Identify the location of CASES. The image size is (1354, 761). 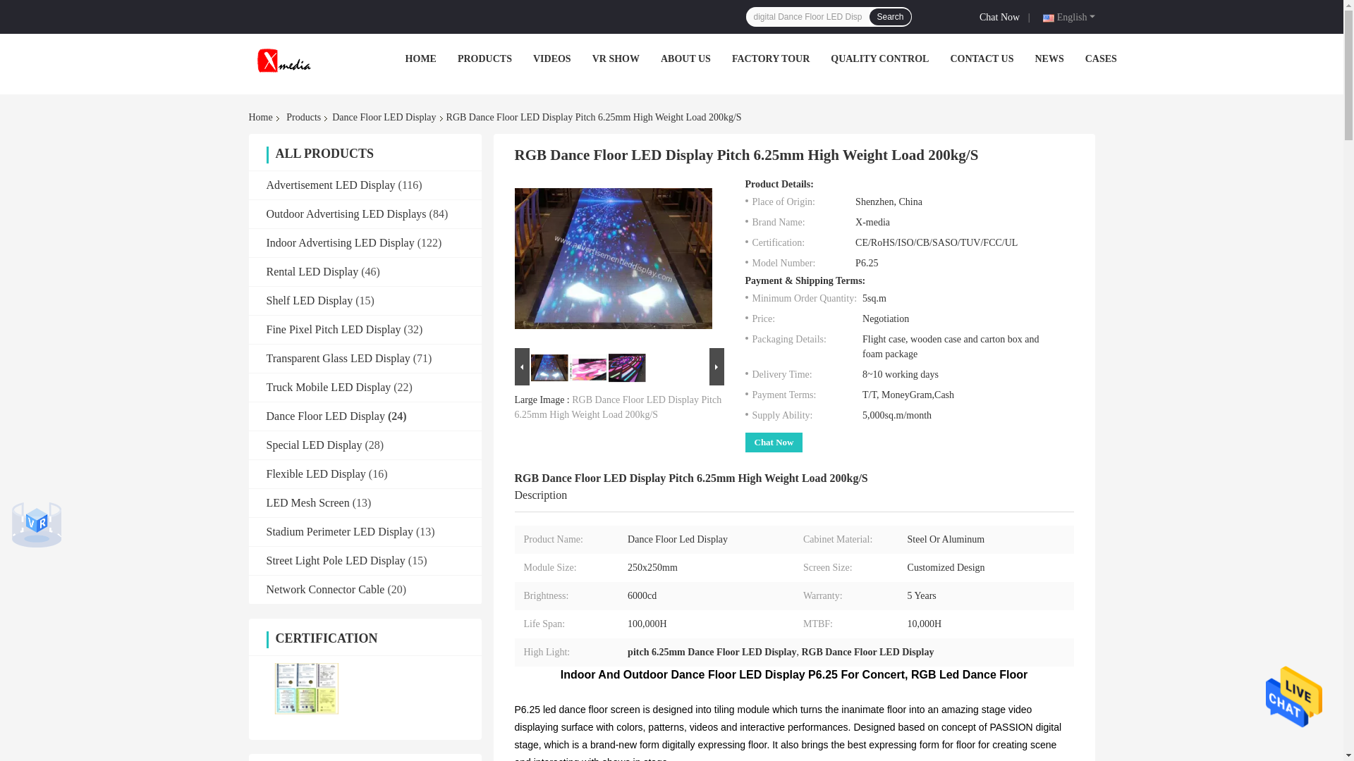
(1102, 58).